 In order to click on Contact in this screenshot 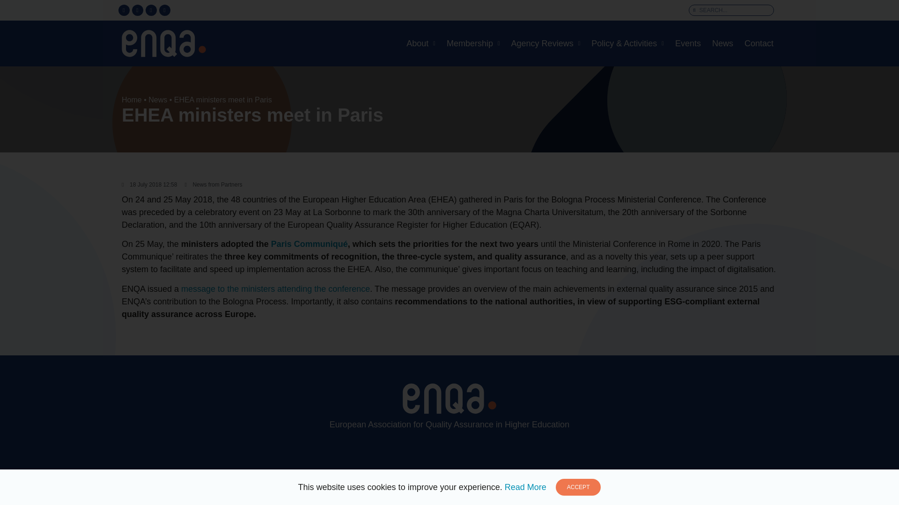, I will do `click(759, 43)`.